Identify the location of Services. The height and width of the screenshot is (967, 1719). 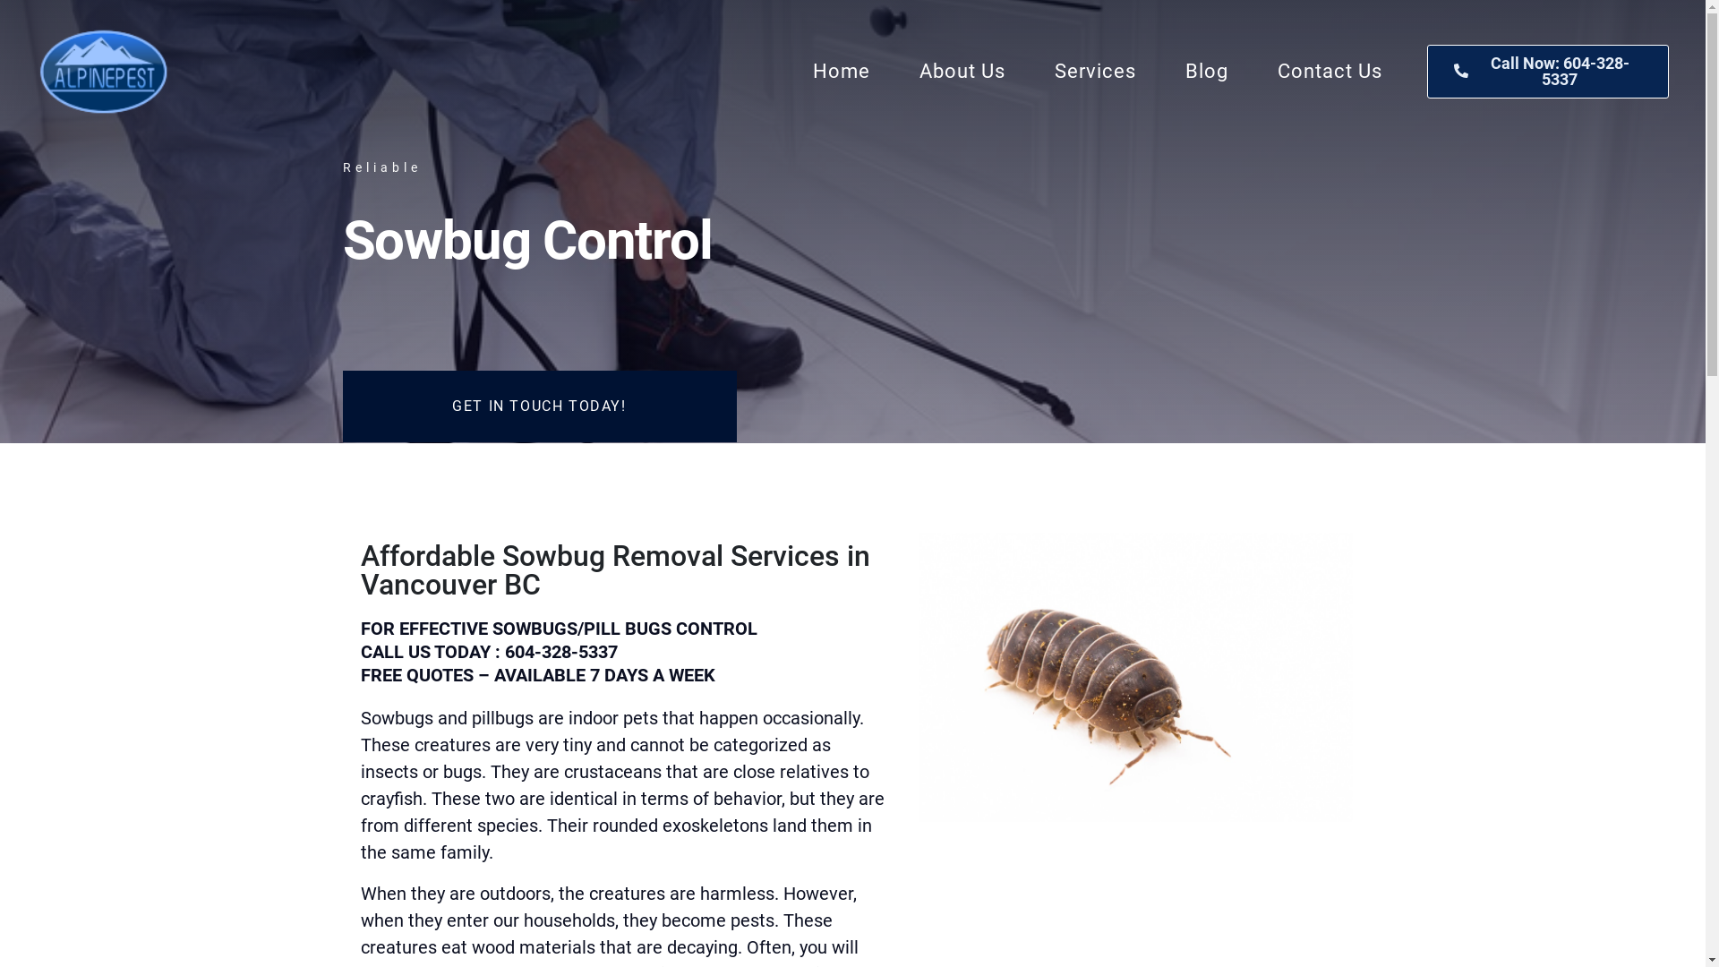
(1096, 72).